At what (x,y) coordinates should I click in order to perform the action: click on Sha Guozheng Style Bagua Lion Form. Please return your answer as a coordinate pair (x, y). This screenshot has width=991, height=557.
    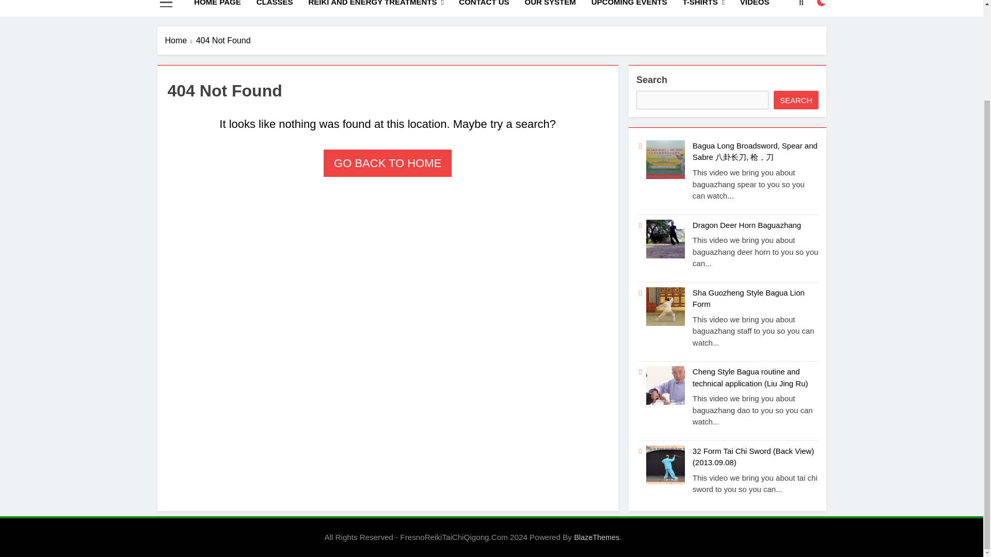
    Looking at the image, I should click on (748, 298).